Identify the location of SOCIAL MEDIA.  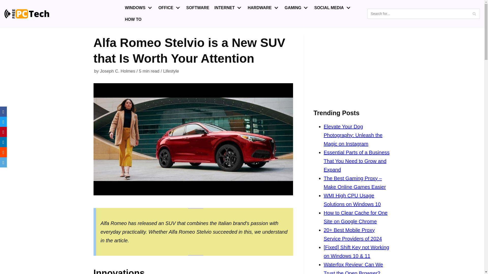
(333, 8).